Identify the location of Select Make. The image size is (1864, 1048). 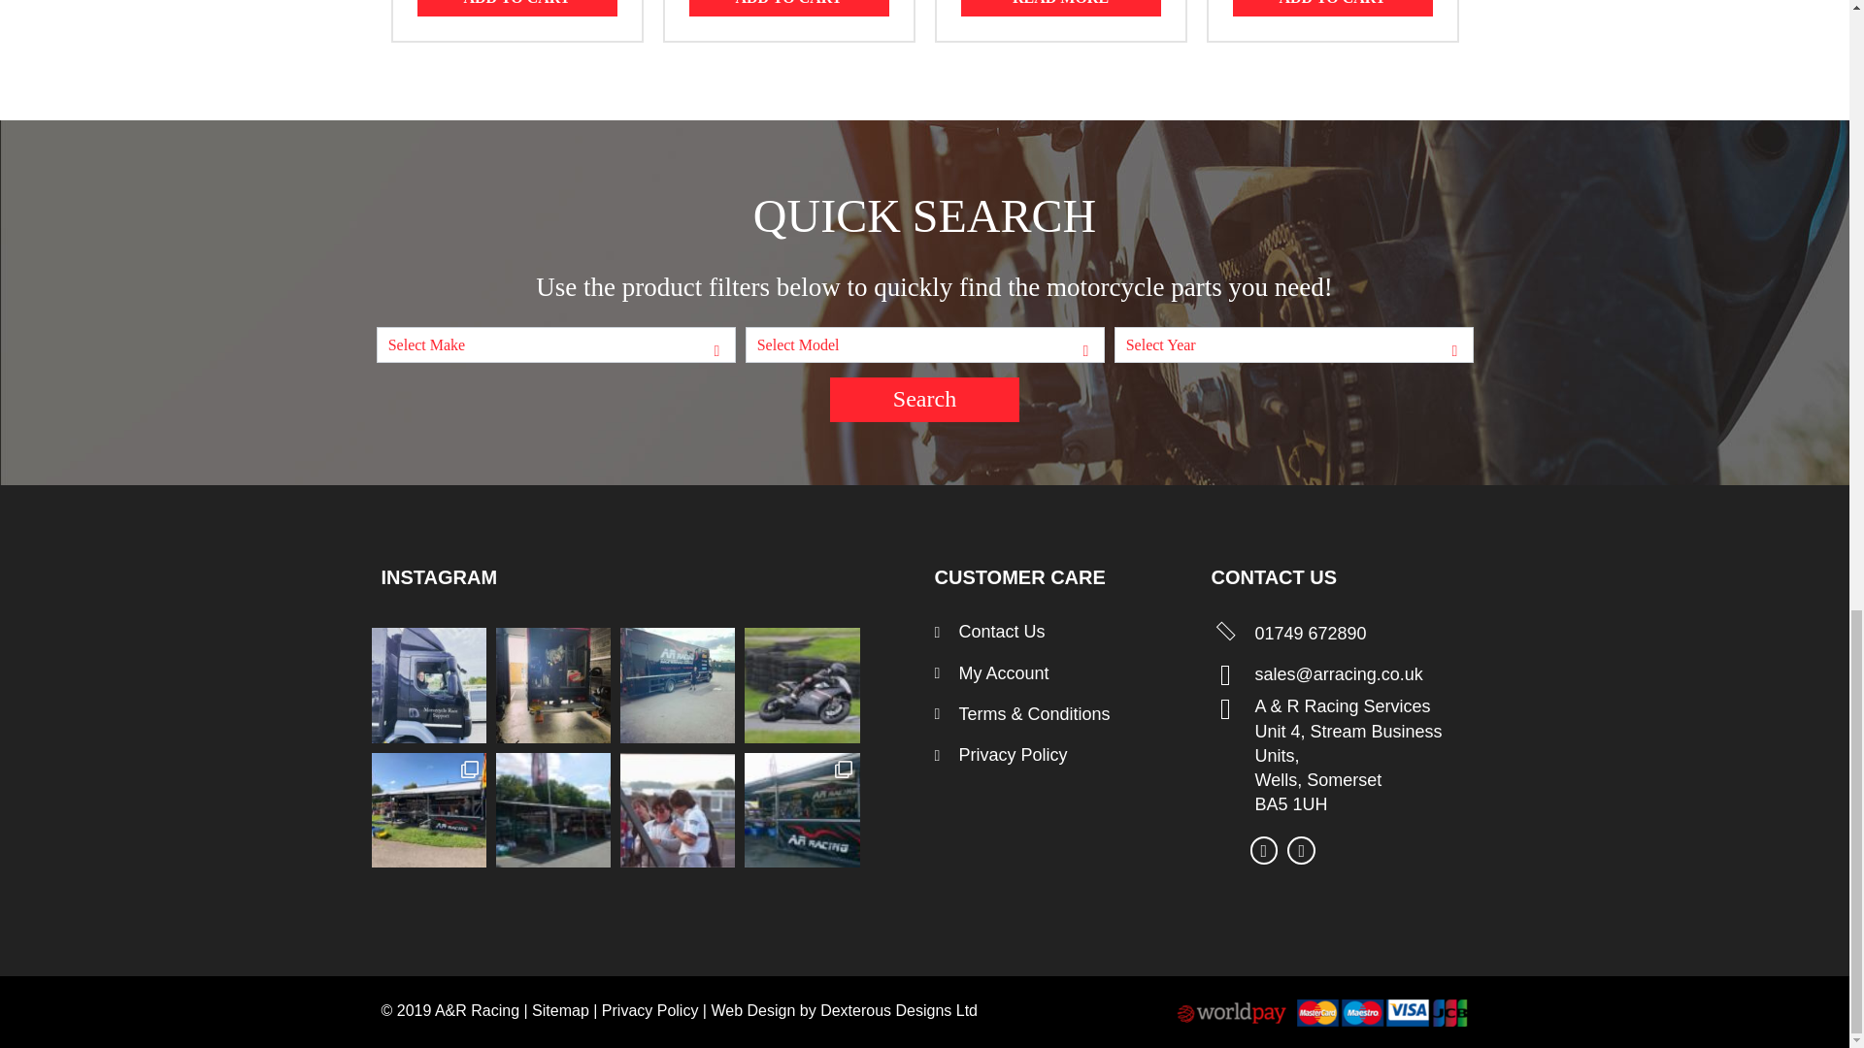
(555, 345).